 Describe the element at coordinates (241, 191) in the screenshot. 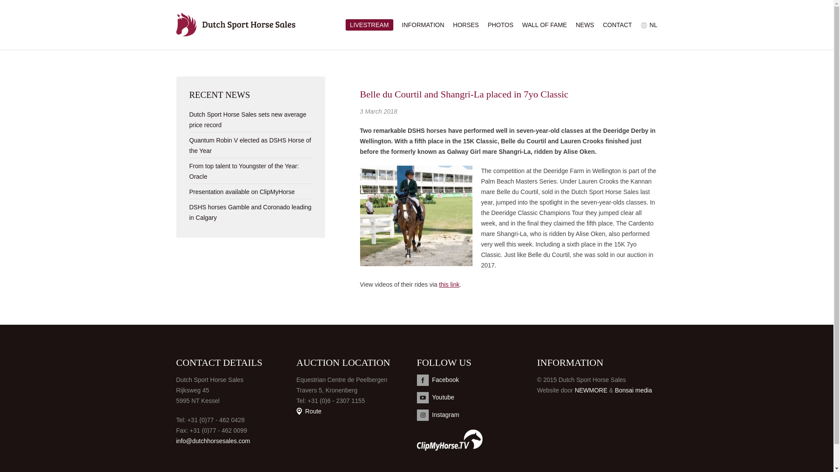

I see `Presentation available on ClipMyHorse` at that location.